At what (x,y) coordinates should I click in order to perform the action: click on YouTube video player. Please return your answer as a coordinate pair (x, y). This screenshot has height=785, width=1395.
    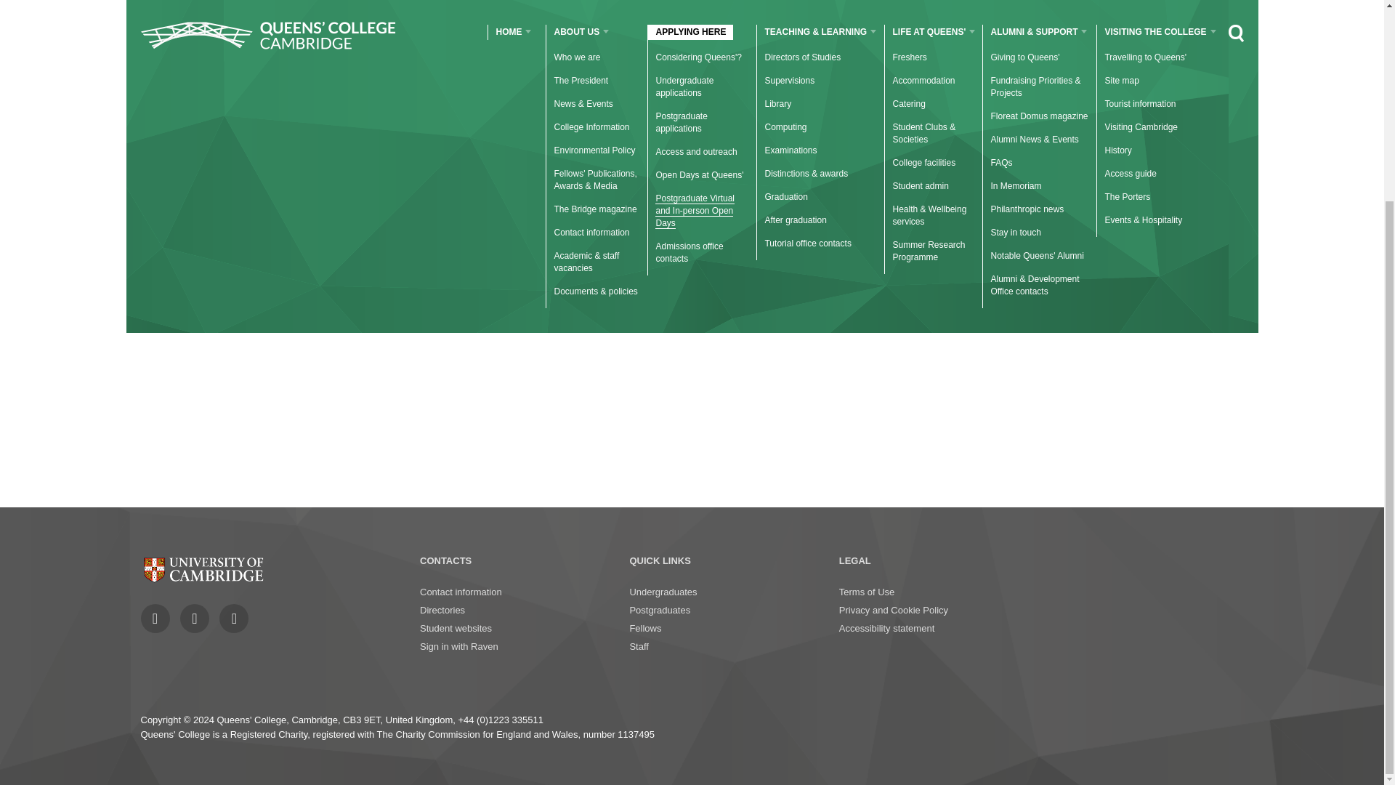
    Looking at the image, I should click on (682, 391).